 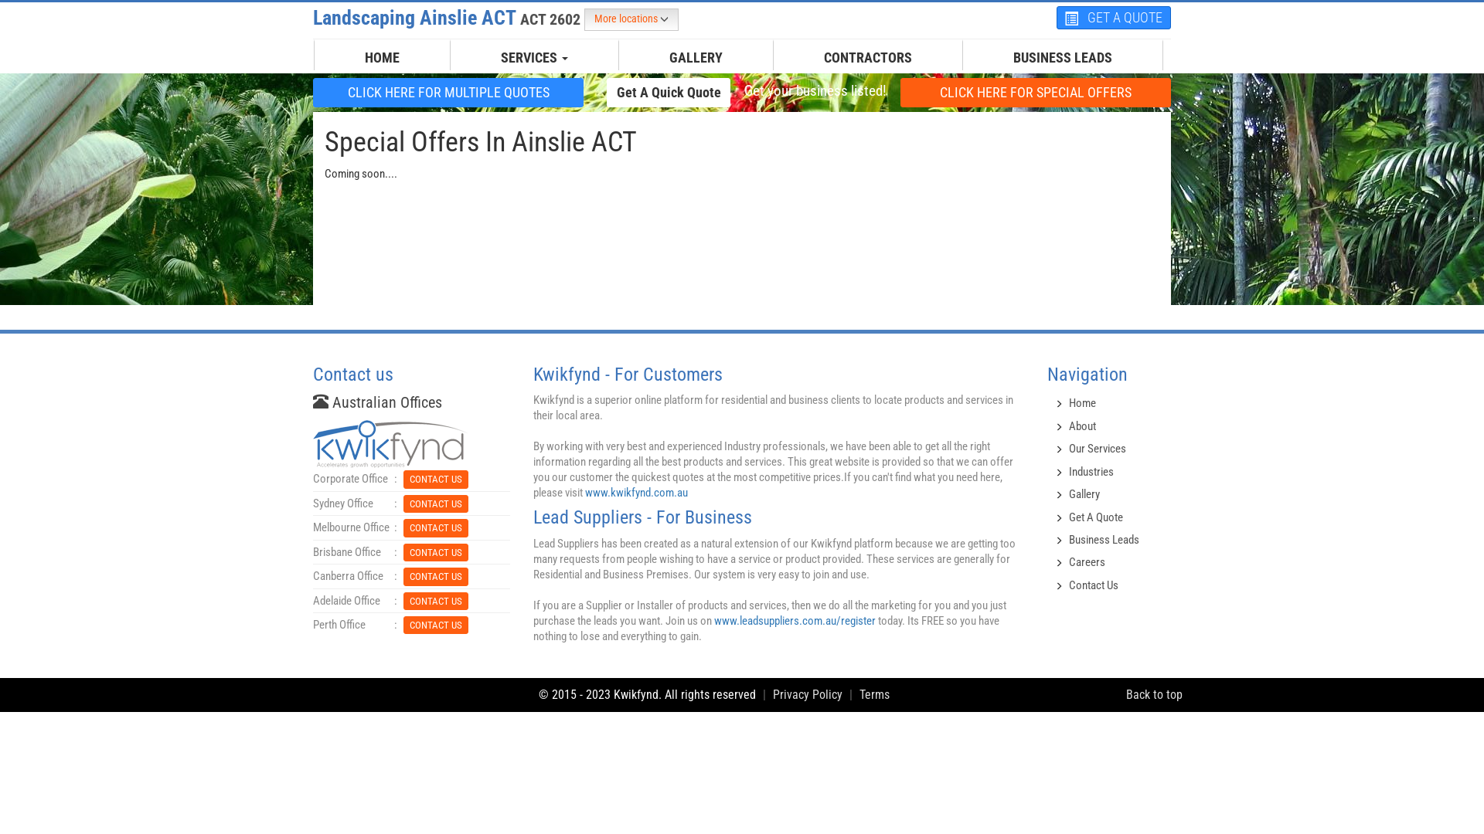 I want to click on CONTACT US, so click(x=436, y=624).